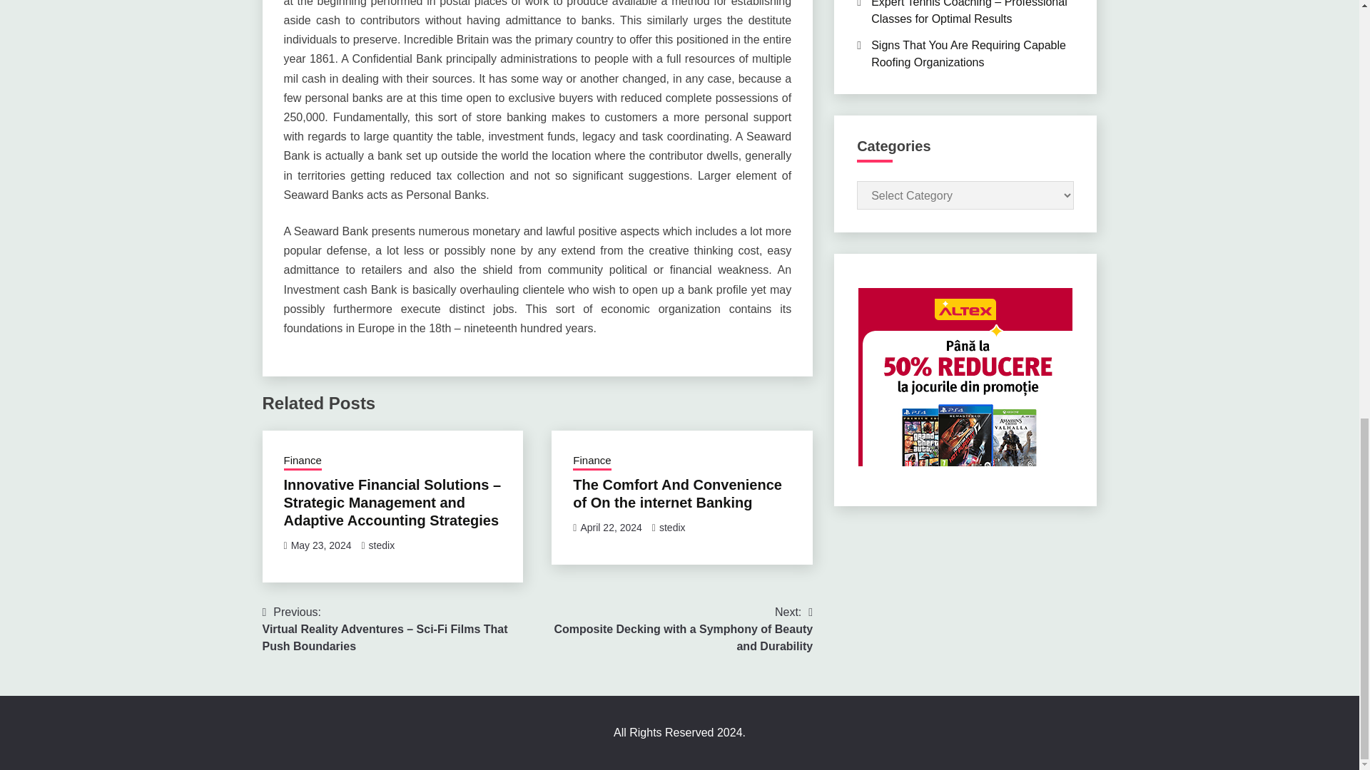  I want to click on The Comfort And Convenience of On the internet Banking, so click(677, 493).